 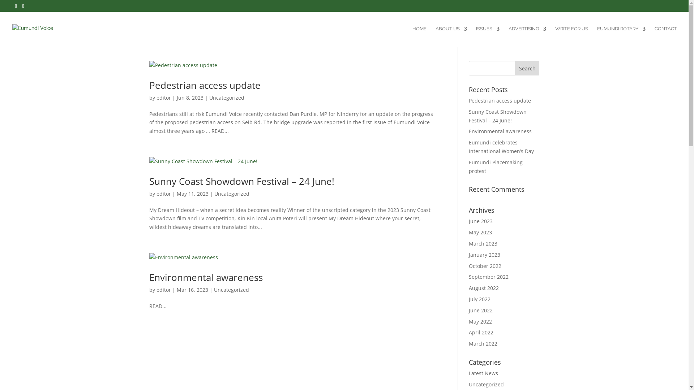 What do you see at coordinates (527, 68) in the screenshot?
I see `Search` at bounding box center [527, 68].